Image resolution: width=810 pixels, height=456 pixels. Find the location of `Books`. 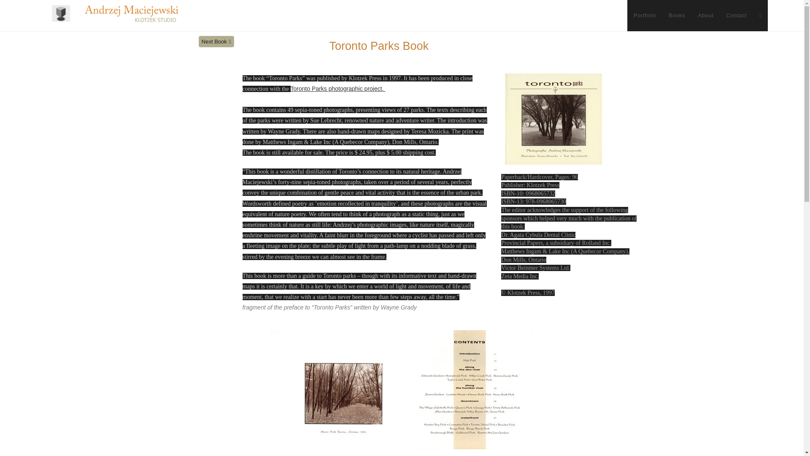

Books is located at coordinates (677, 16).